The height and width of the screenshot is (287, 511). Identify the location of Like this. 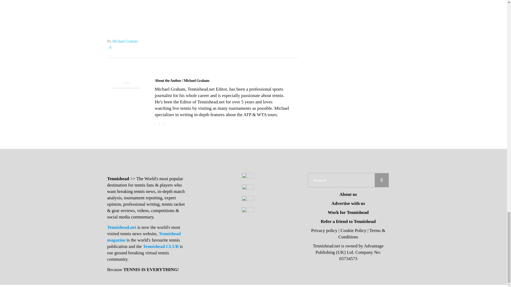
(109, 47).